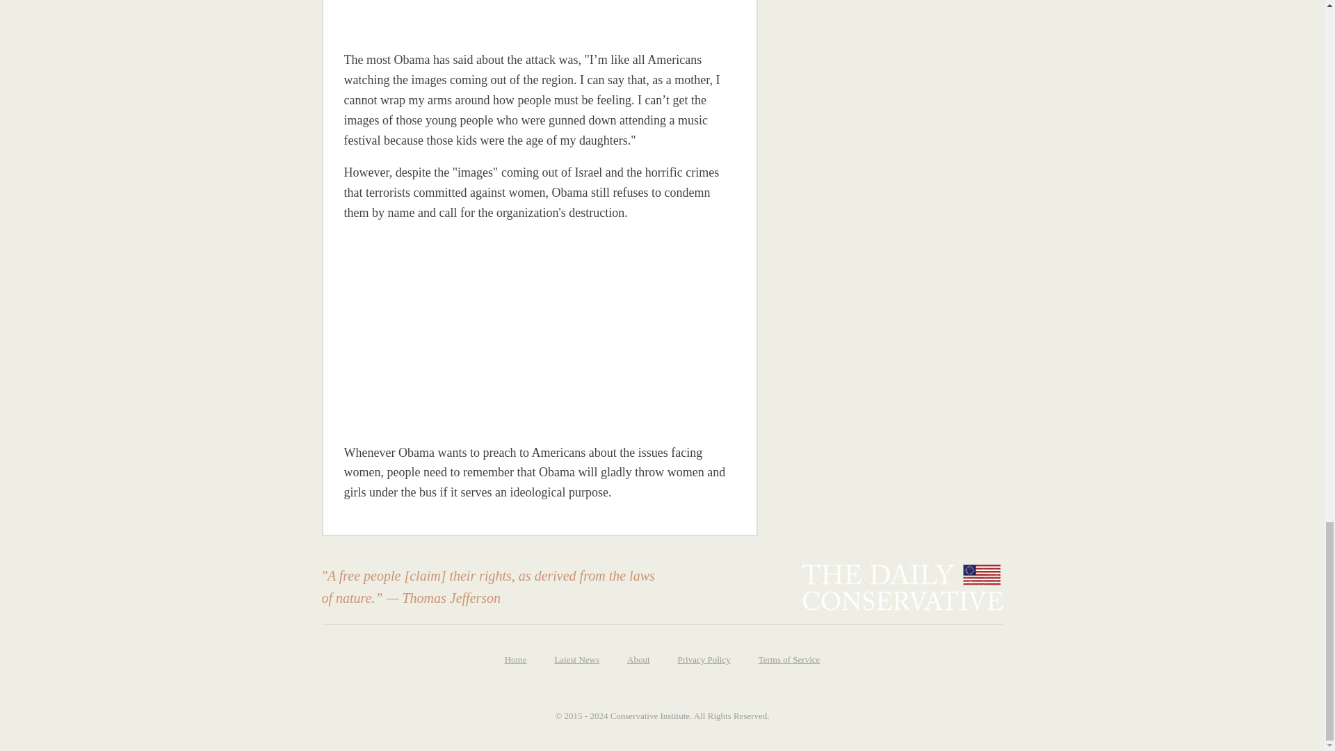 Image resolution: width=1335 pixels, height=751 pixels. I want to click on About, so click(638, 660).